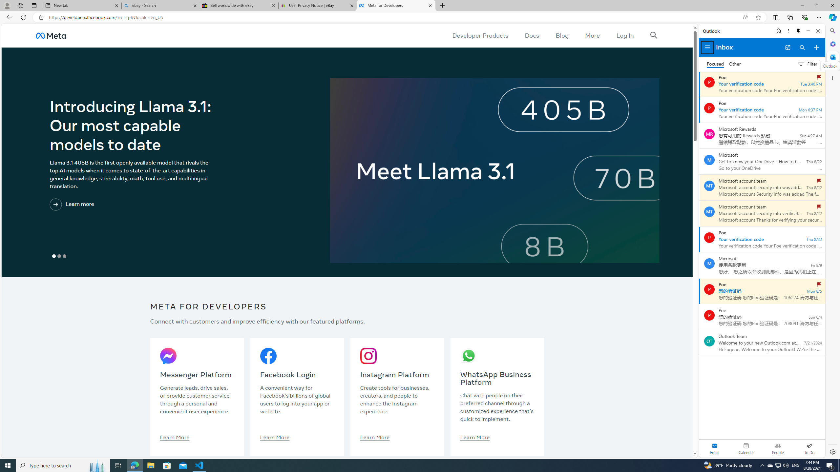  What do you see at coordinates (798, 31) in the screenshot?
I see `Unpin side pane` at bounding box center [798, 31].